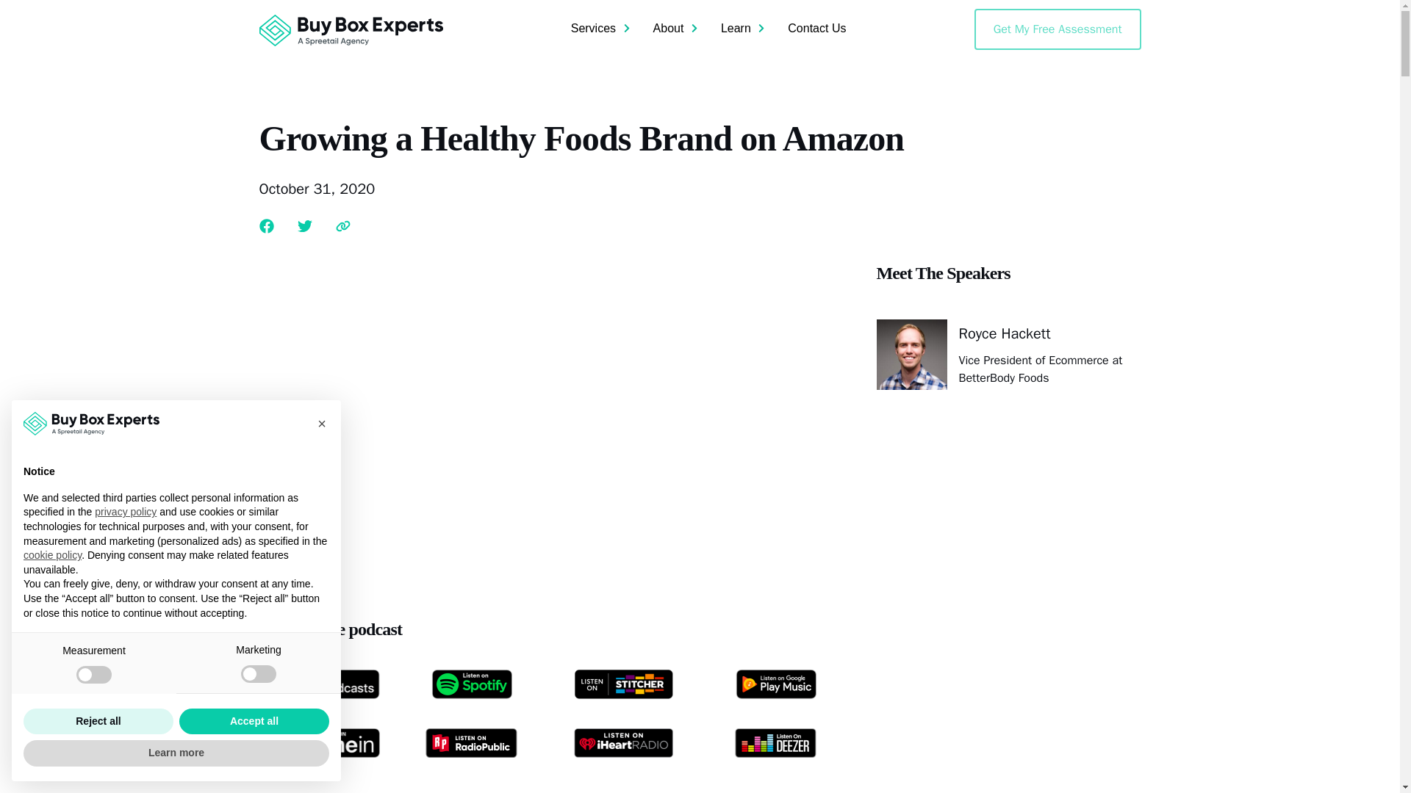  I want to click on privacy policy, so click(125, 512).